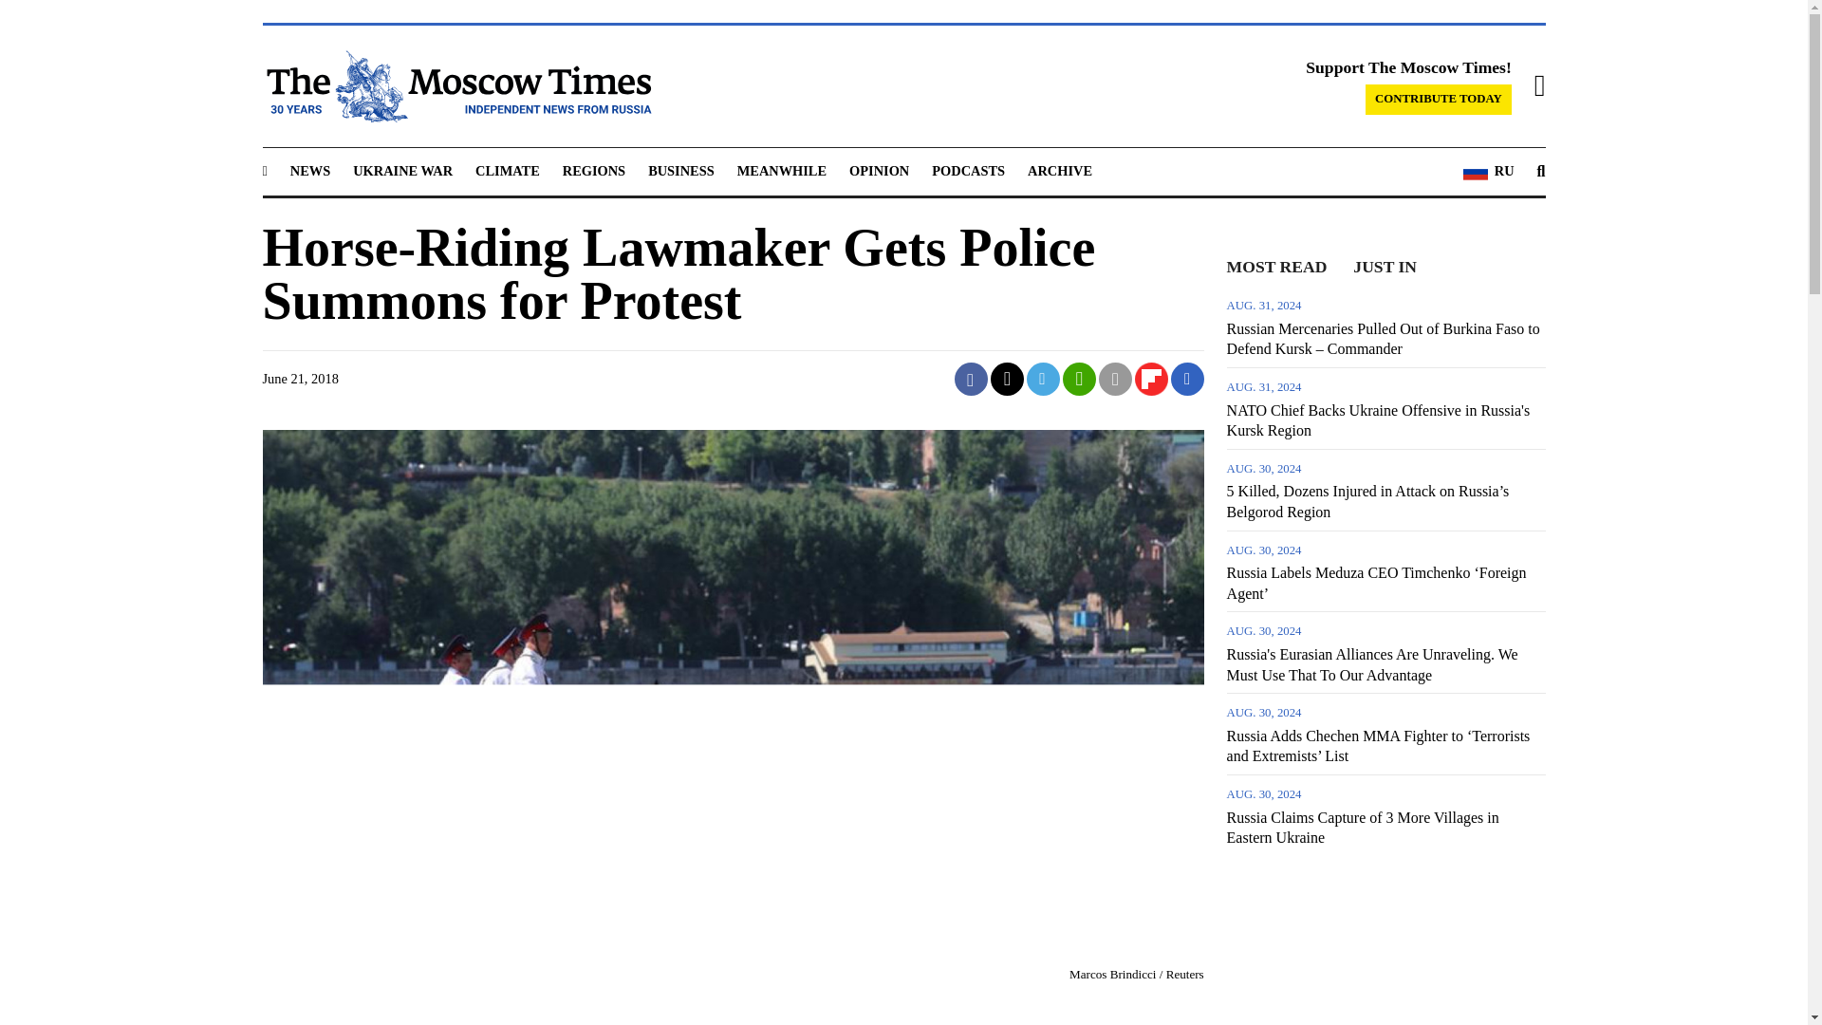 This screenshot has width=1822, height=1025. Describe the element at coordinates (968, 170) in the screenshot. I see `PODCASTS` at that location.